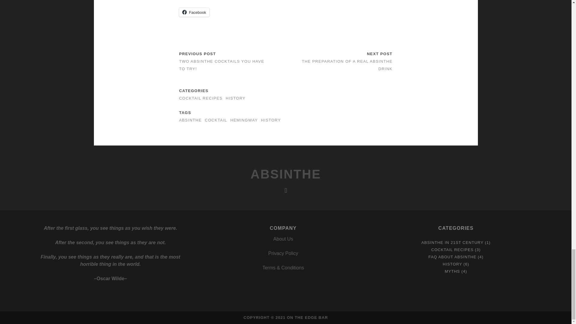 The height and width of the screenshot is (324, 576). What do you see at coordinates (194, 12) in the screenshot?
I see `Click to share on Facebook` at bounding box center [194, 12].